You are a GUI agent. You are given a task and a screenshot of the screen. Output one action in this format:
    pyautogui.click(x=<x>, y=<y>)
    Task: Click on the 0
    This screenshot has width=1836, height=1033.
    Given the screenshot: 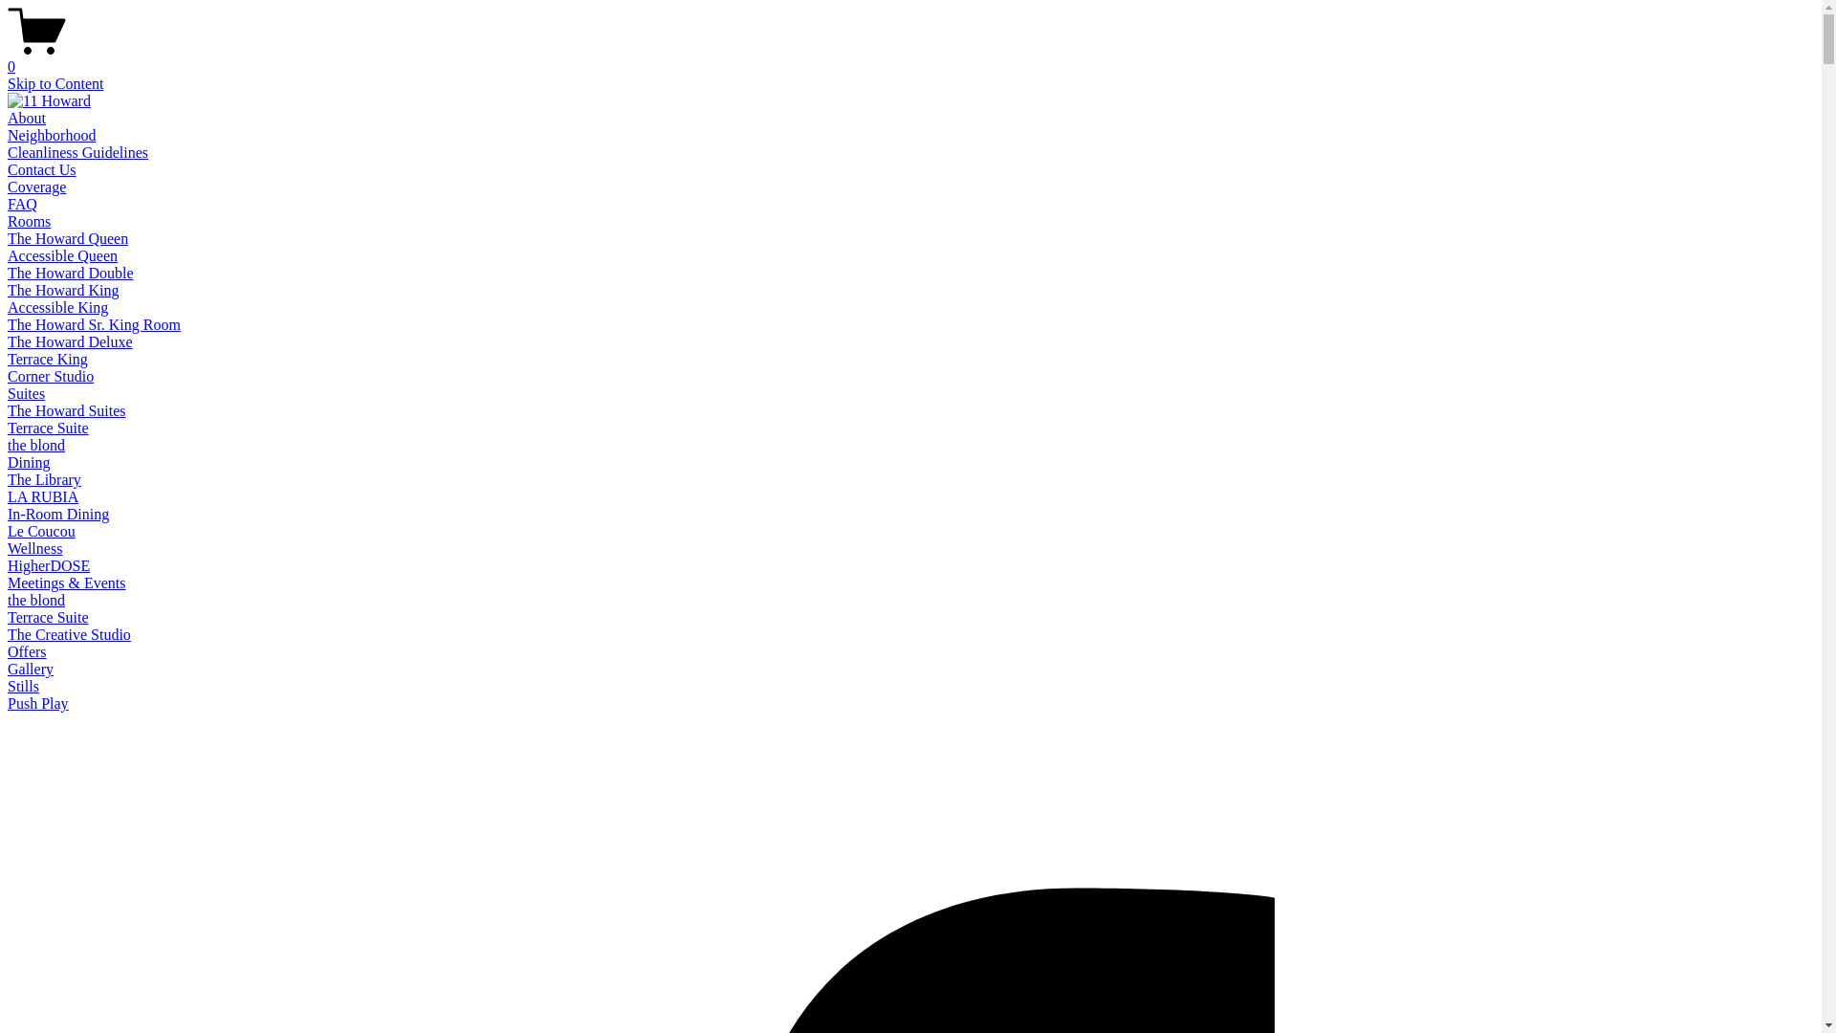 What is the action you would take?
    pyautogui.click(x=910, y=58)
    